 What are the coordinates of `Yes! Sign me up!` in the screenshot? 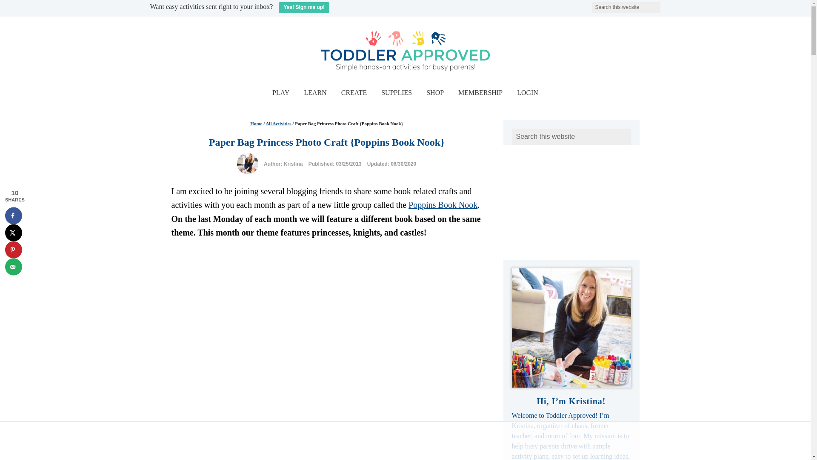 It's located at (304, 8).